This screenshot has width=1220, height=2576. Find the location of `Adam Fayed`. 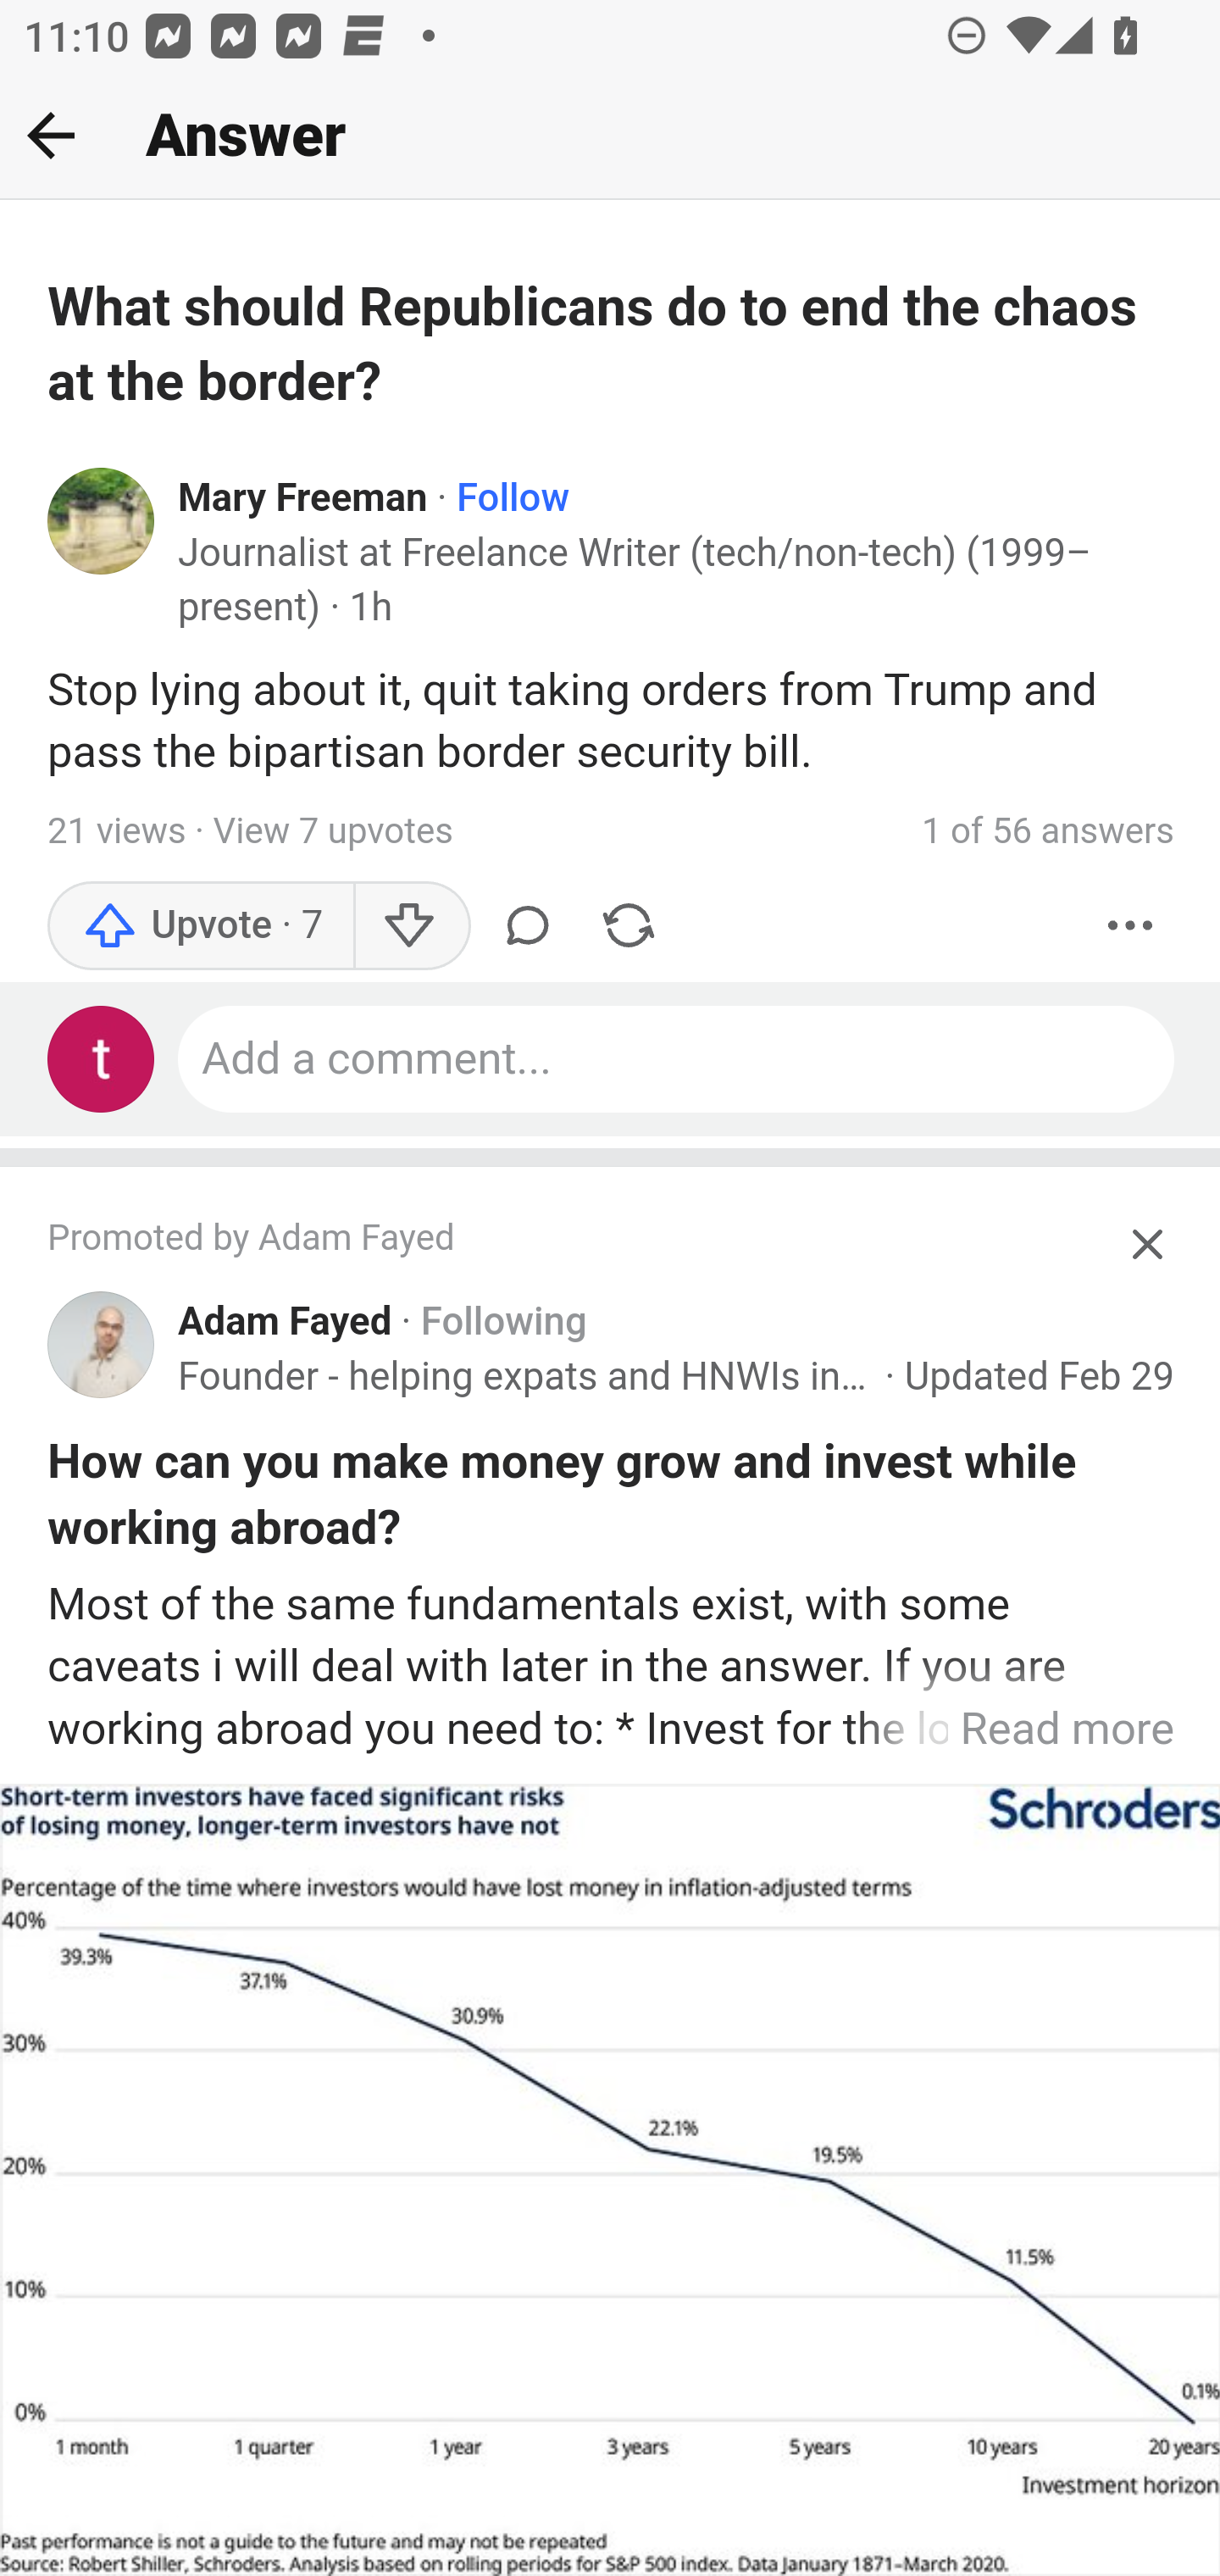

Adam Fayed is located at coordinates (286, 1321).